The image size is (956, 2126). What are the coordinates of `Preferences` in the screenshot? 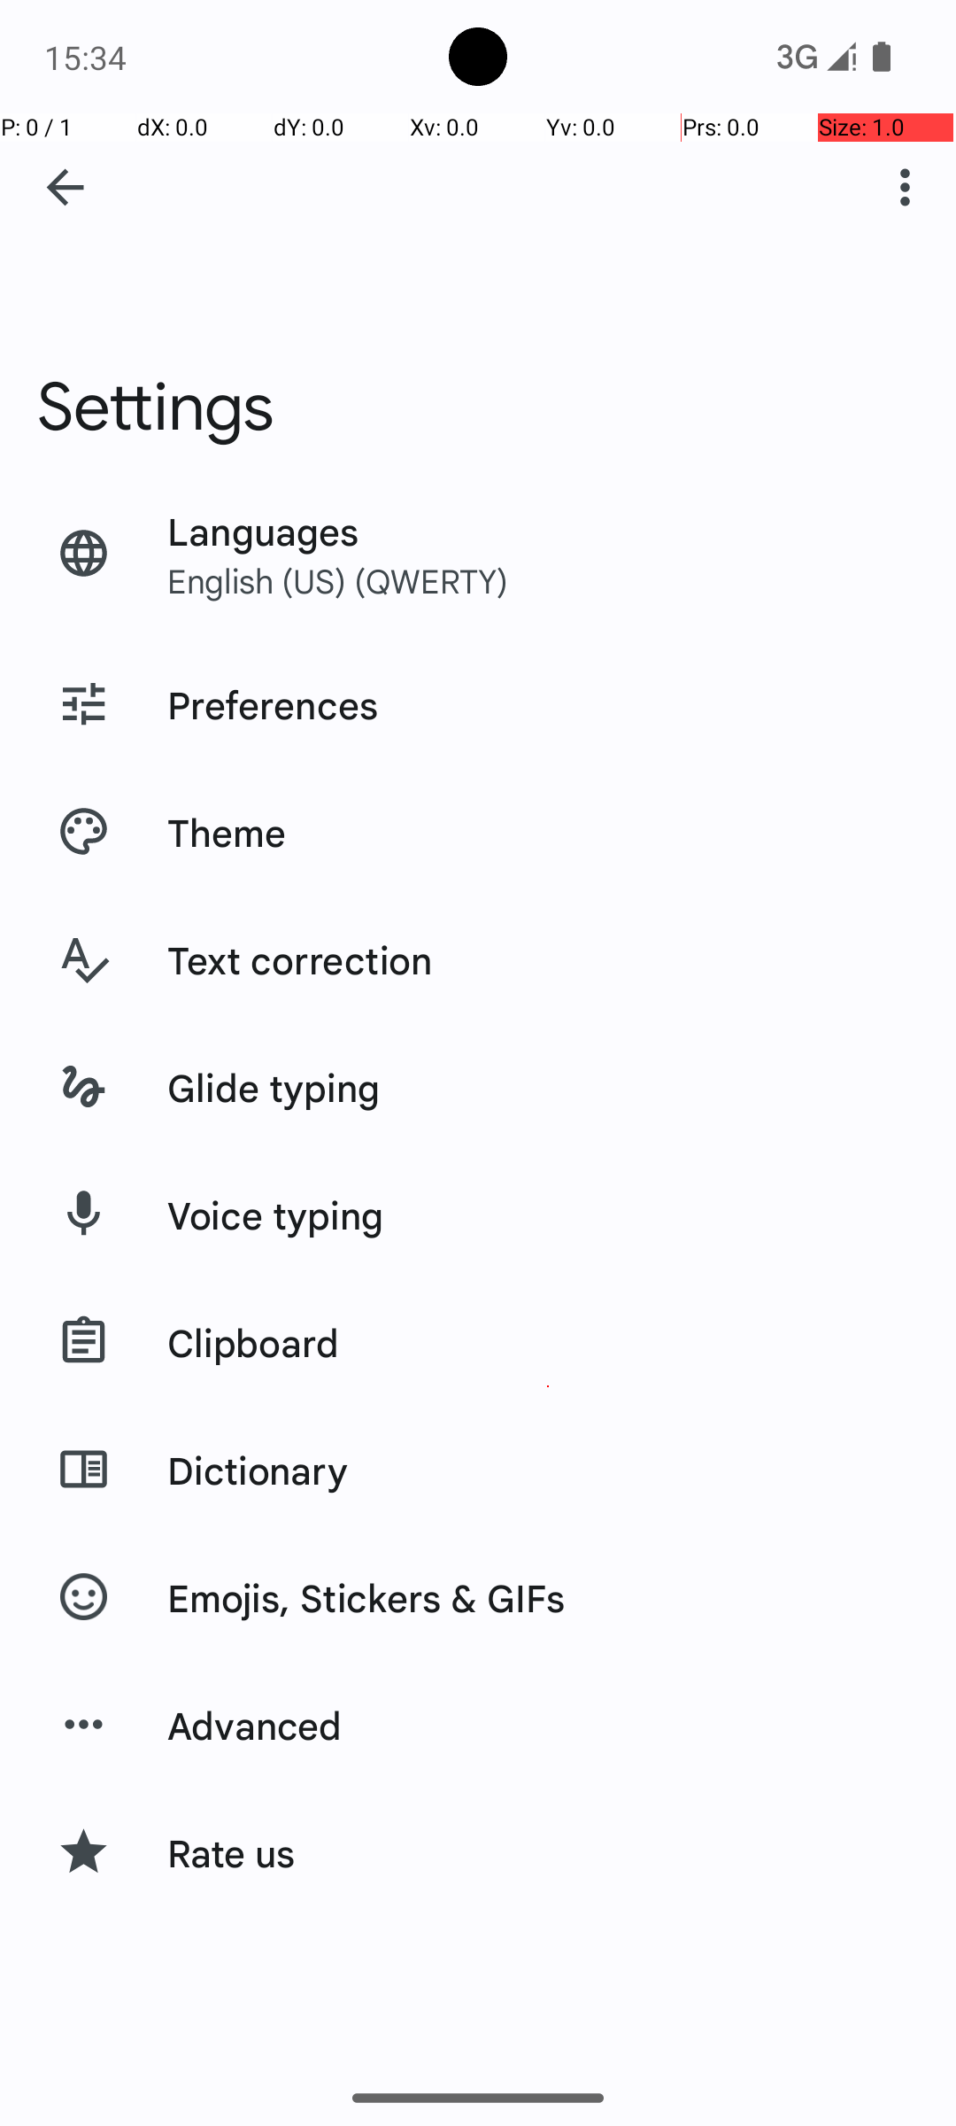 It's located at (273, 704).